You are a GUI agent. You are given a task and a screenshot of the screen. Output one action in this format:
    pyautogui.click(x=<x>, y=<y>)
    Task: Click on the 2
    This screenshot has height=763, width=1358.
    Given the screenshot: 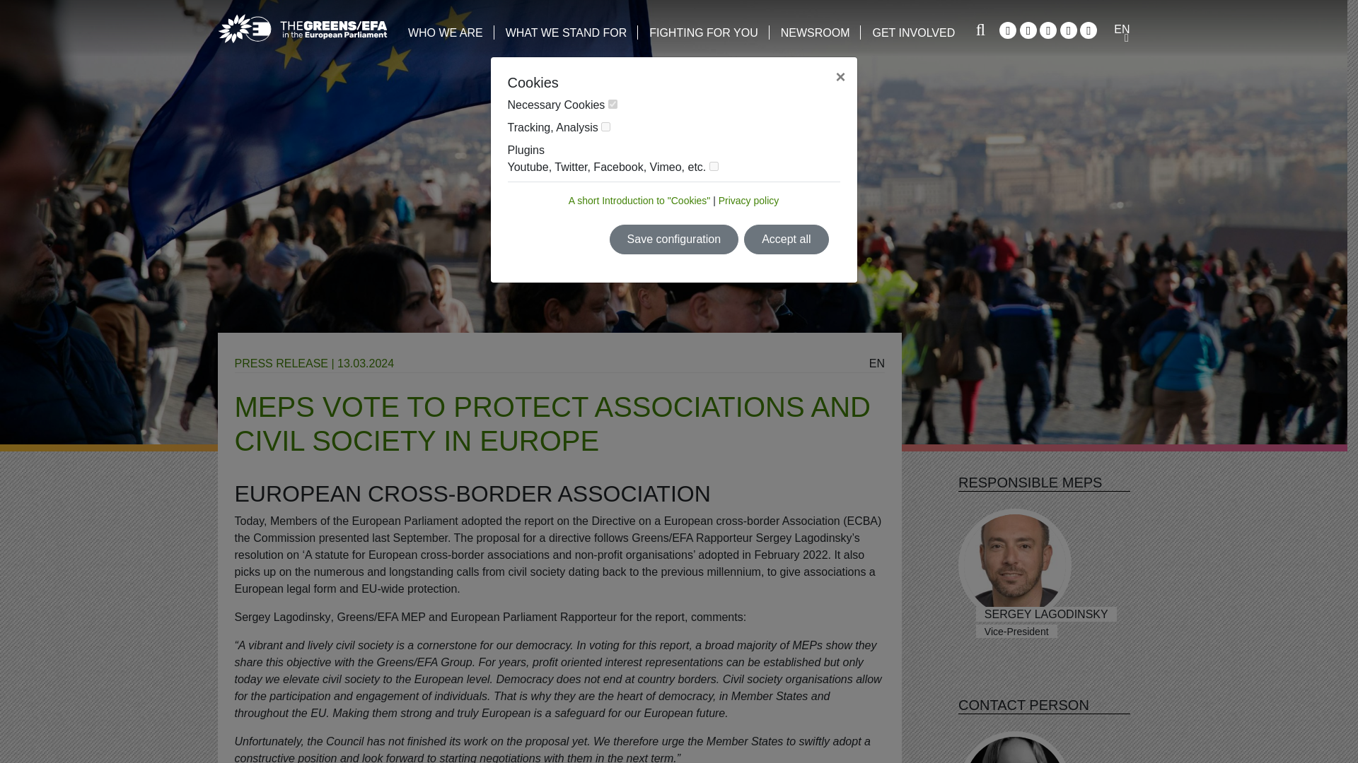 What is the action you would take?
    pyautogui.click(x=605, y=126)
    